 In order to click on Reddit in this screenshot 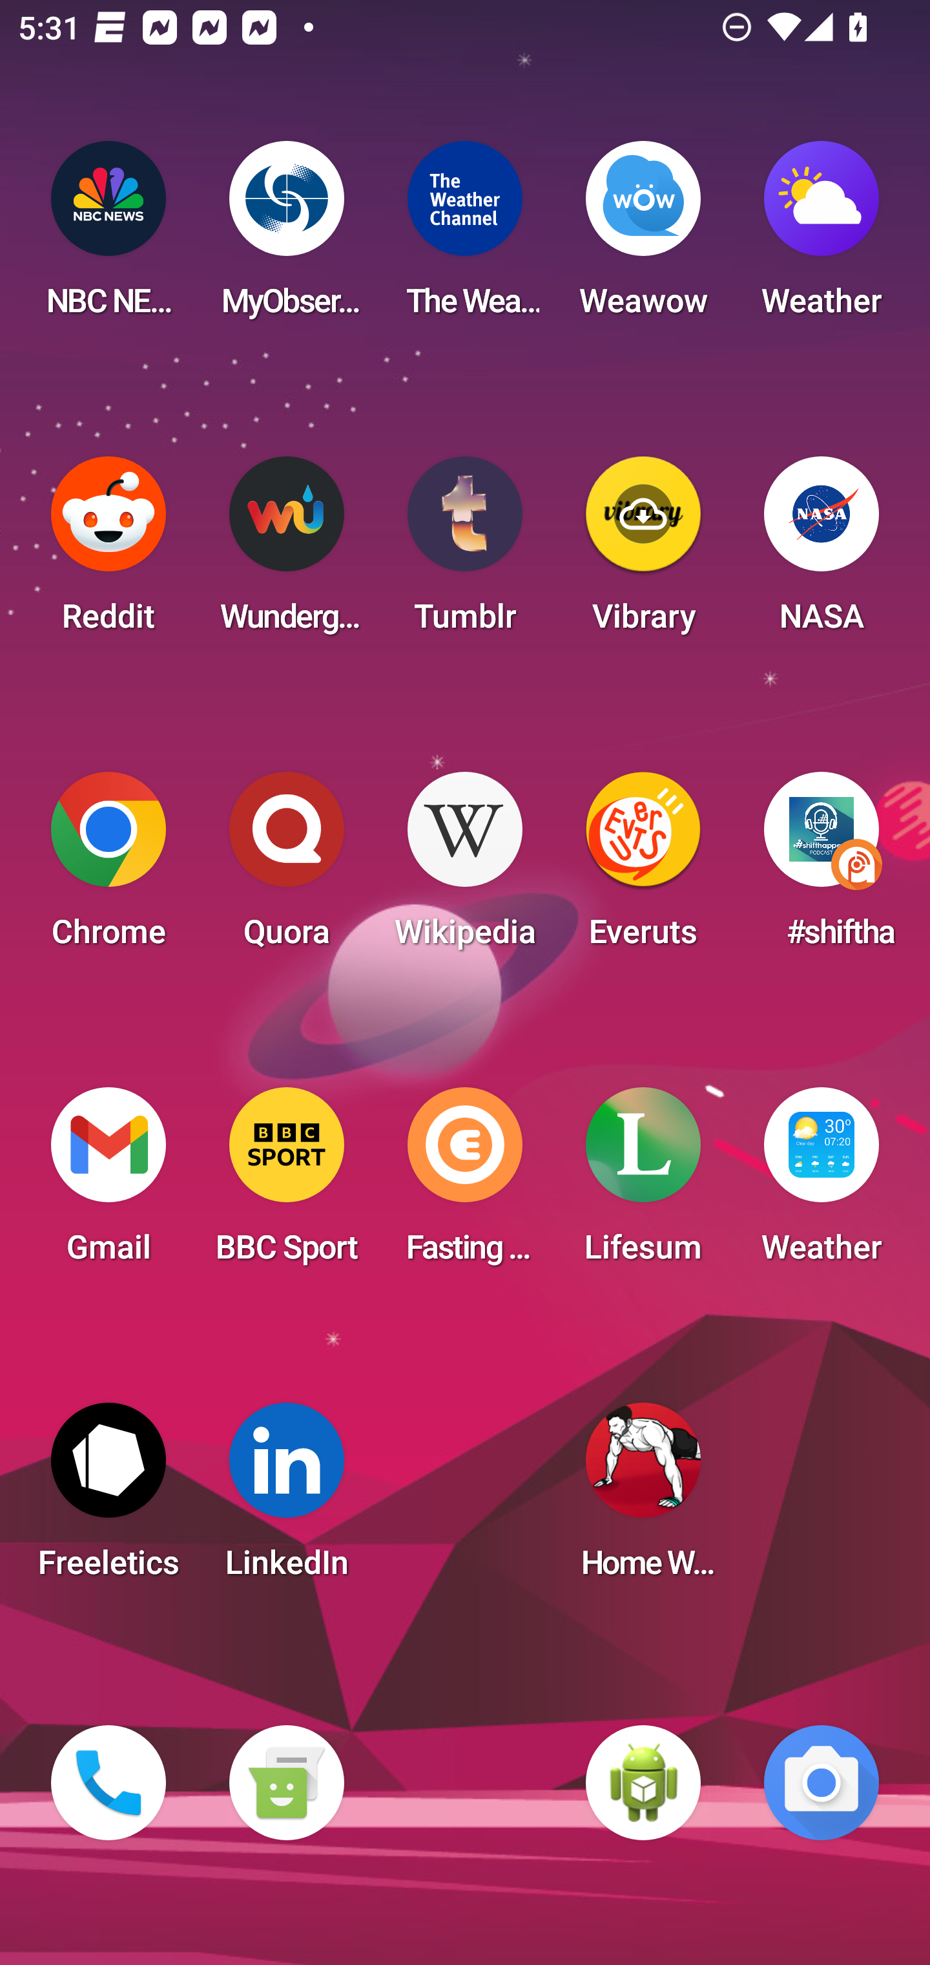, I will do `click(108, 552)`.